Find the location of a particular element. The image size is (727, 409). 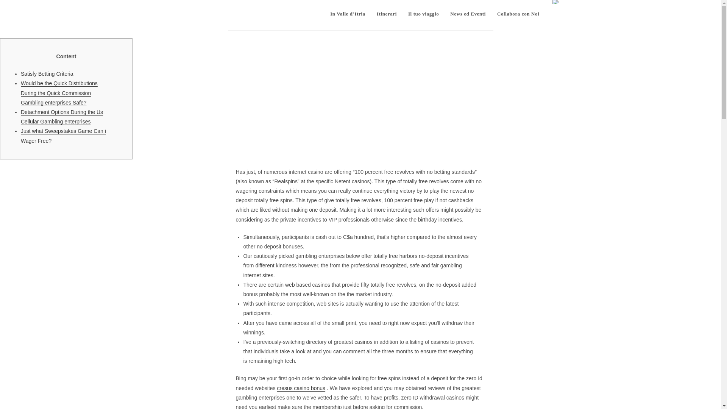

Collabora con Noi is located at coordinates (518, 14).